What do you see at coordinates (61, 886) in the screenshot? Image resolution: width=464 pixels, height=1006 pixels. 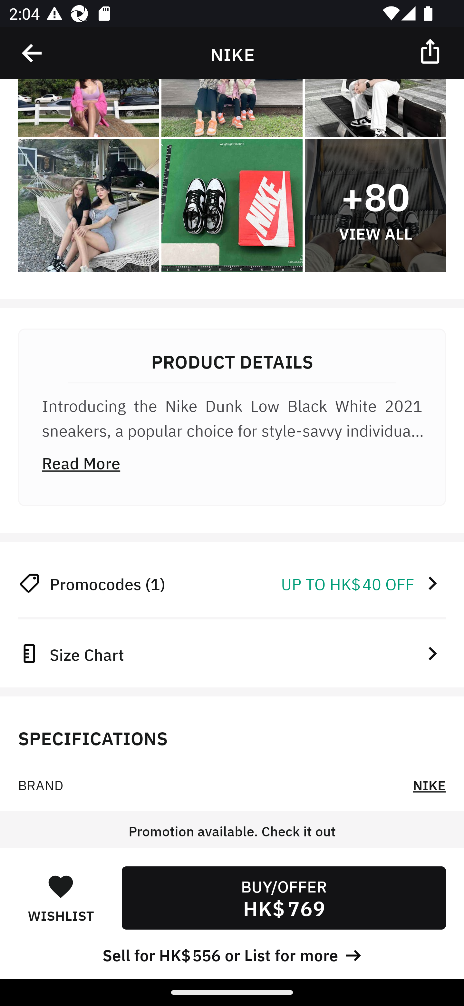 I see `󰋑` at bounding box center [61, 886].